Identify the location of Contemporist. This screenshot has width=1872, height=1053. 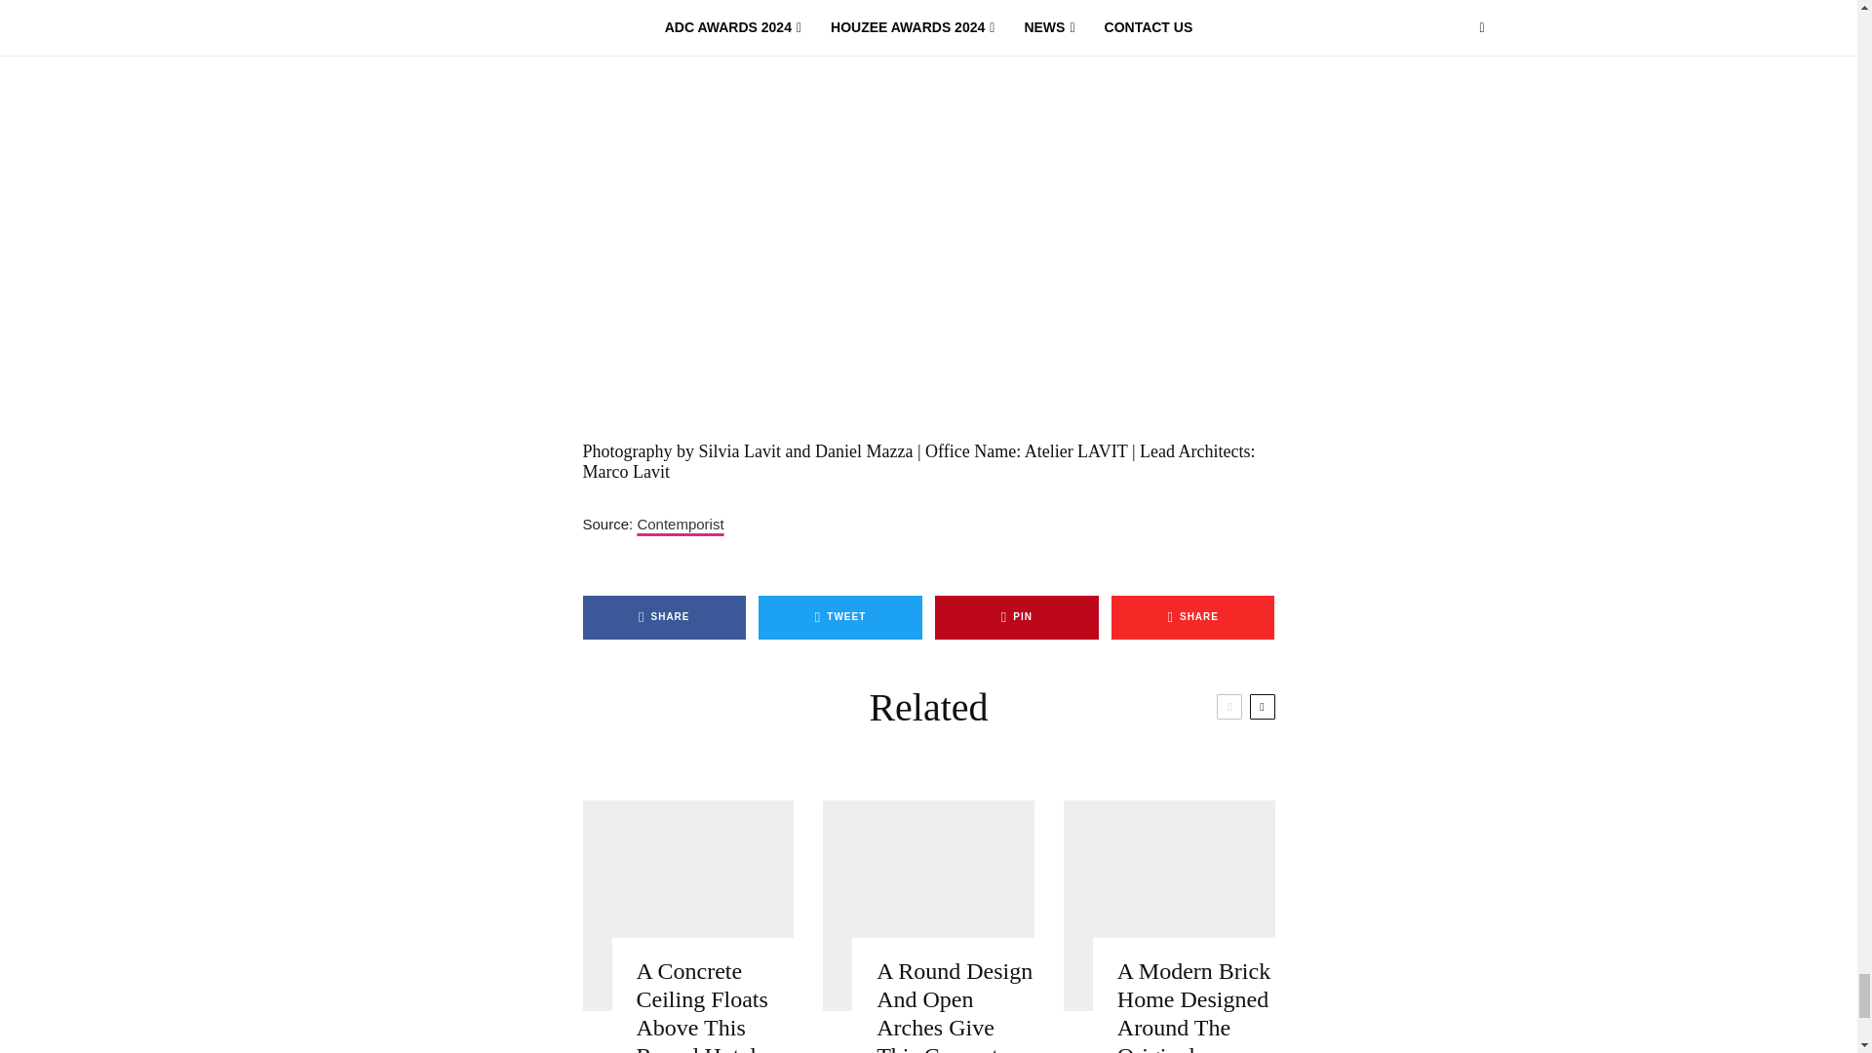
(679, 525).